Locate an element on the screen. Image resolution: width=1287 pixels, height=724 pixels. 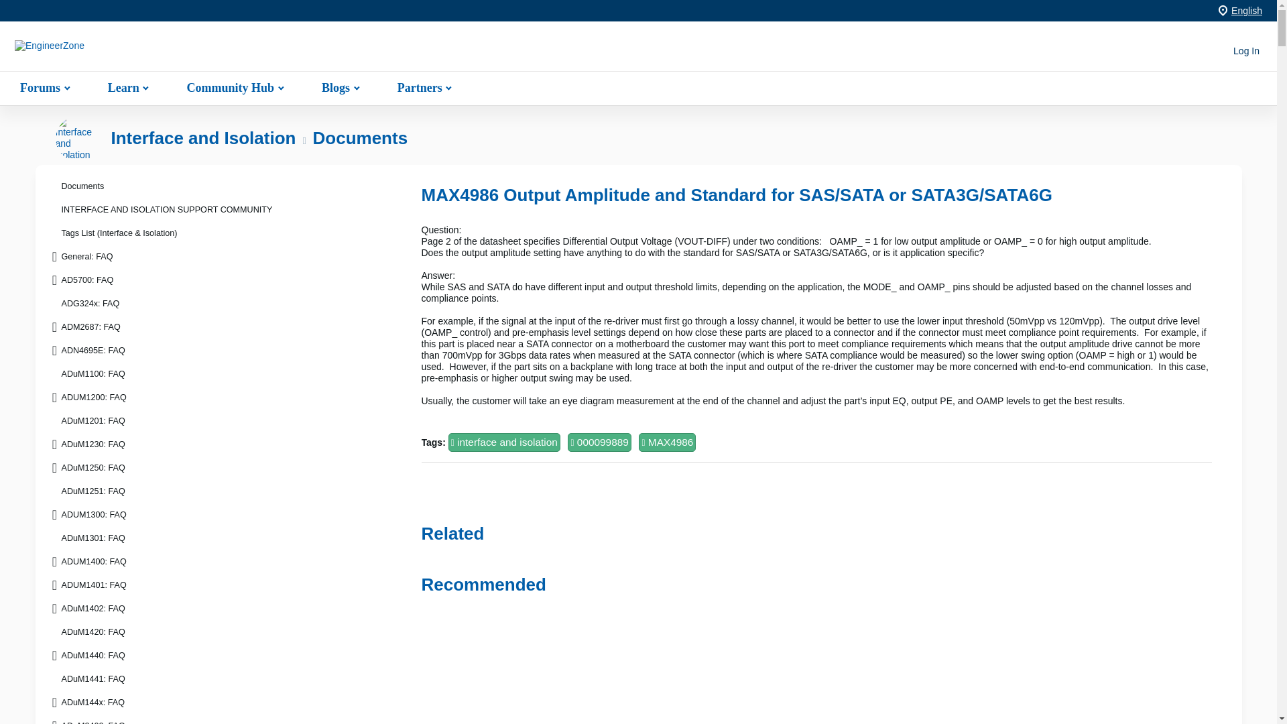
Forums is located at coordinates (44, 87).